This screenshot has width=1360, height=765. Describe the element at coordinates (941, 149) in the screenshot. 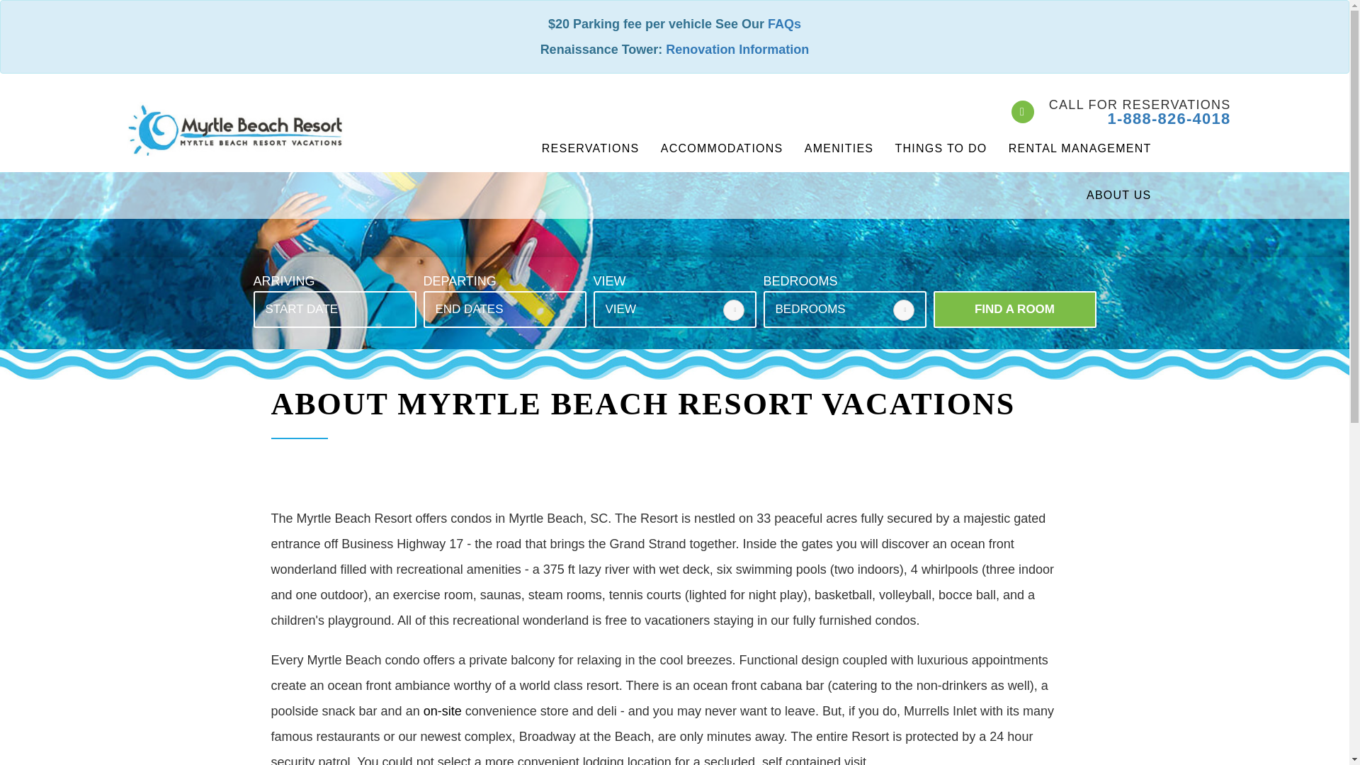

I see `THINGS TO DO` at that location.